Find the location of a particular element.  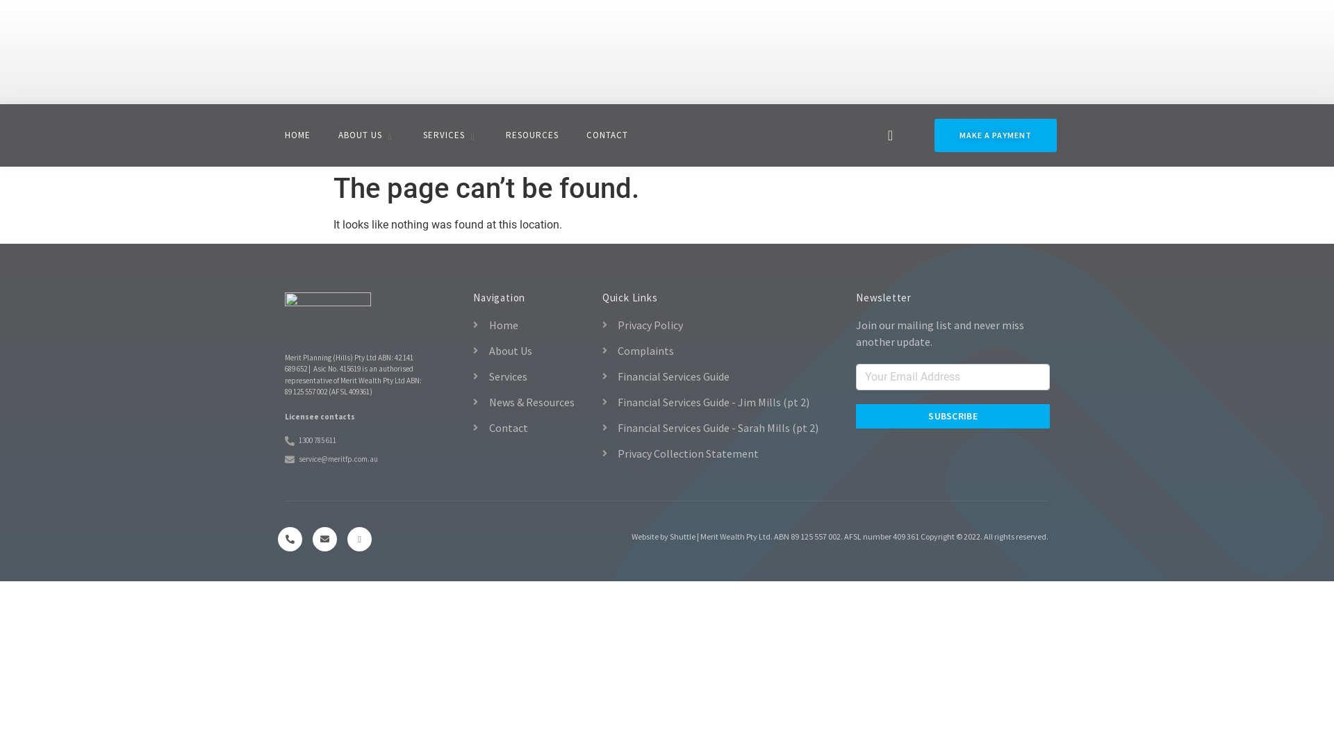

RESOURCES is located at coordinates (532, 135).